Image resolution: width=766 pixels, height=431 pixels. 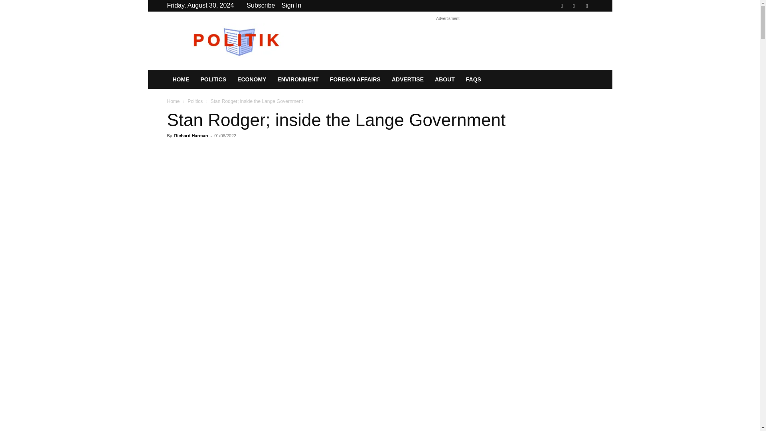 What do you see at coordinates (291, 5) in the screenshot?
I see `Sign In` at bounding box center [291, 5].